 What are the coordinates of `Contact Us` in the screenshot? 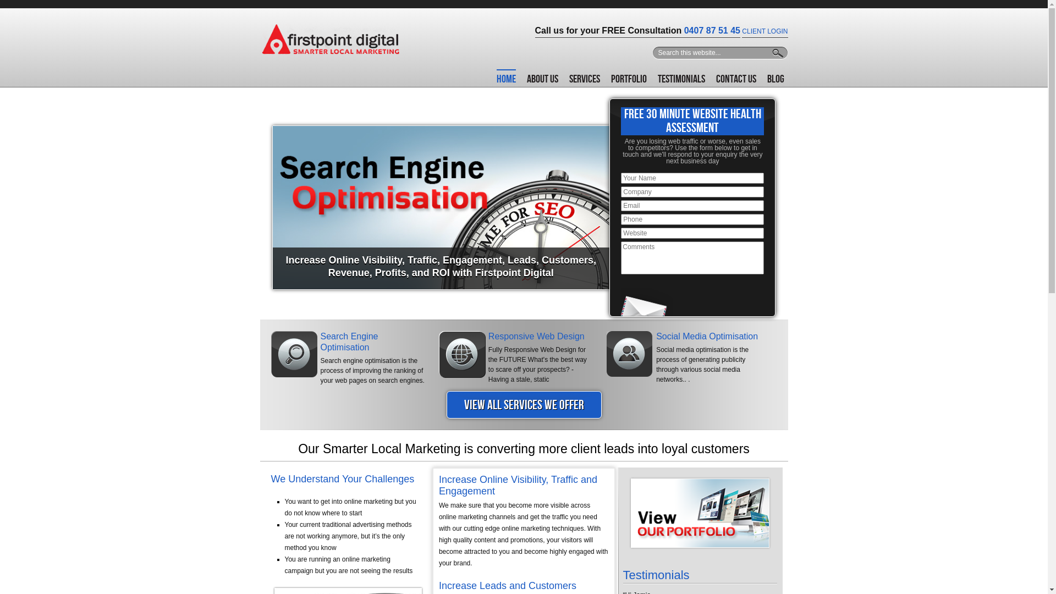 It's located at (736, 78).